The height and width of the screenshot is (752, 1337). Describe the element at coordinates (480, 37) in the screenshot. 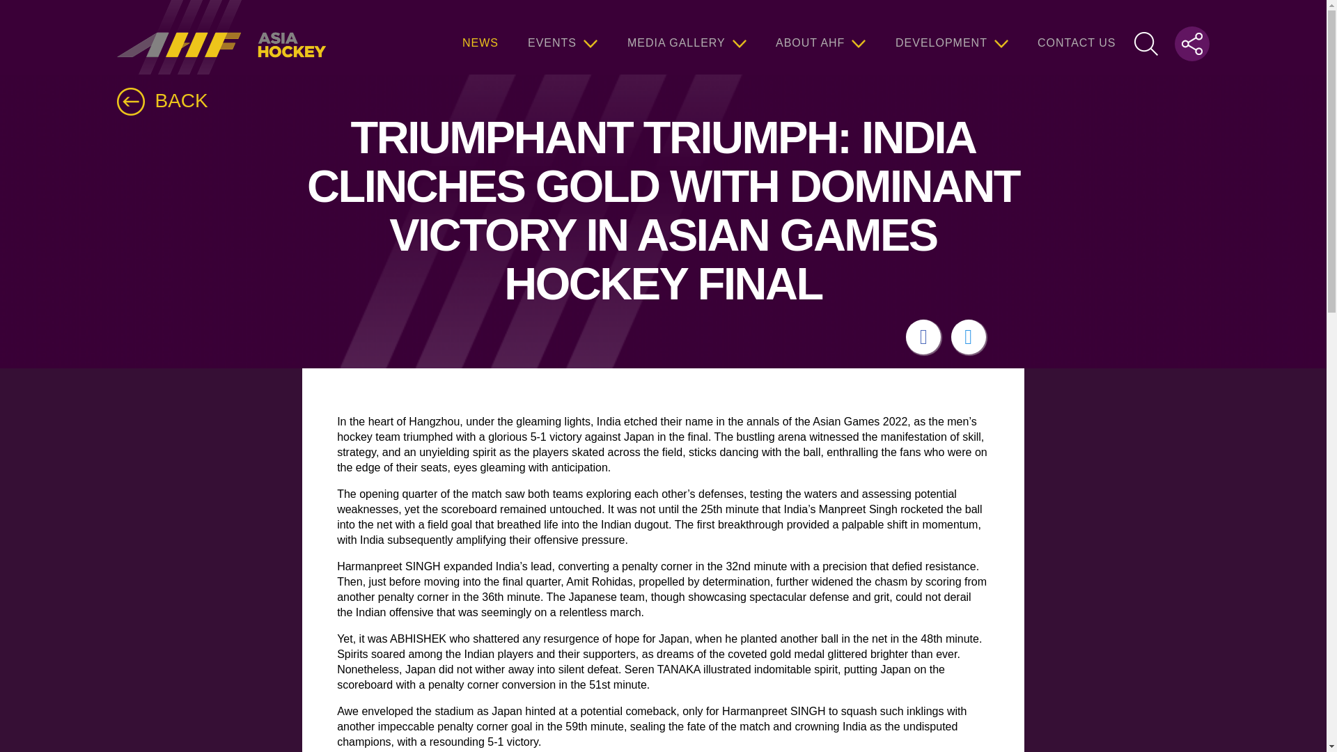

I see `NEWS` at that location.